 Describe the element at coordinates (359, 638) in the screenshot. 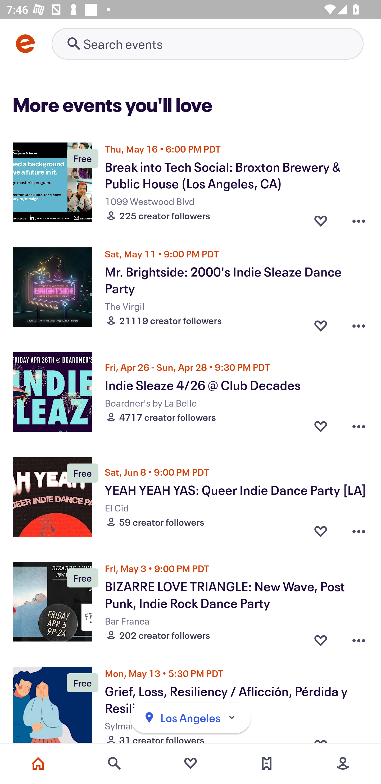

I see `Overflow menu button` at that location.